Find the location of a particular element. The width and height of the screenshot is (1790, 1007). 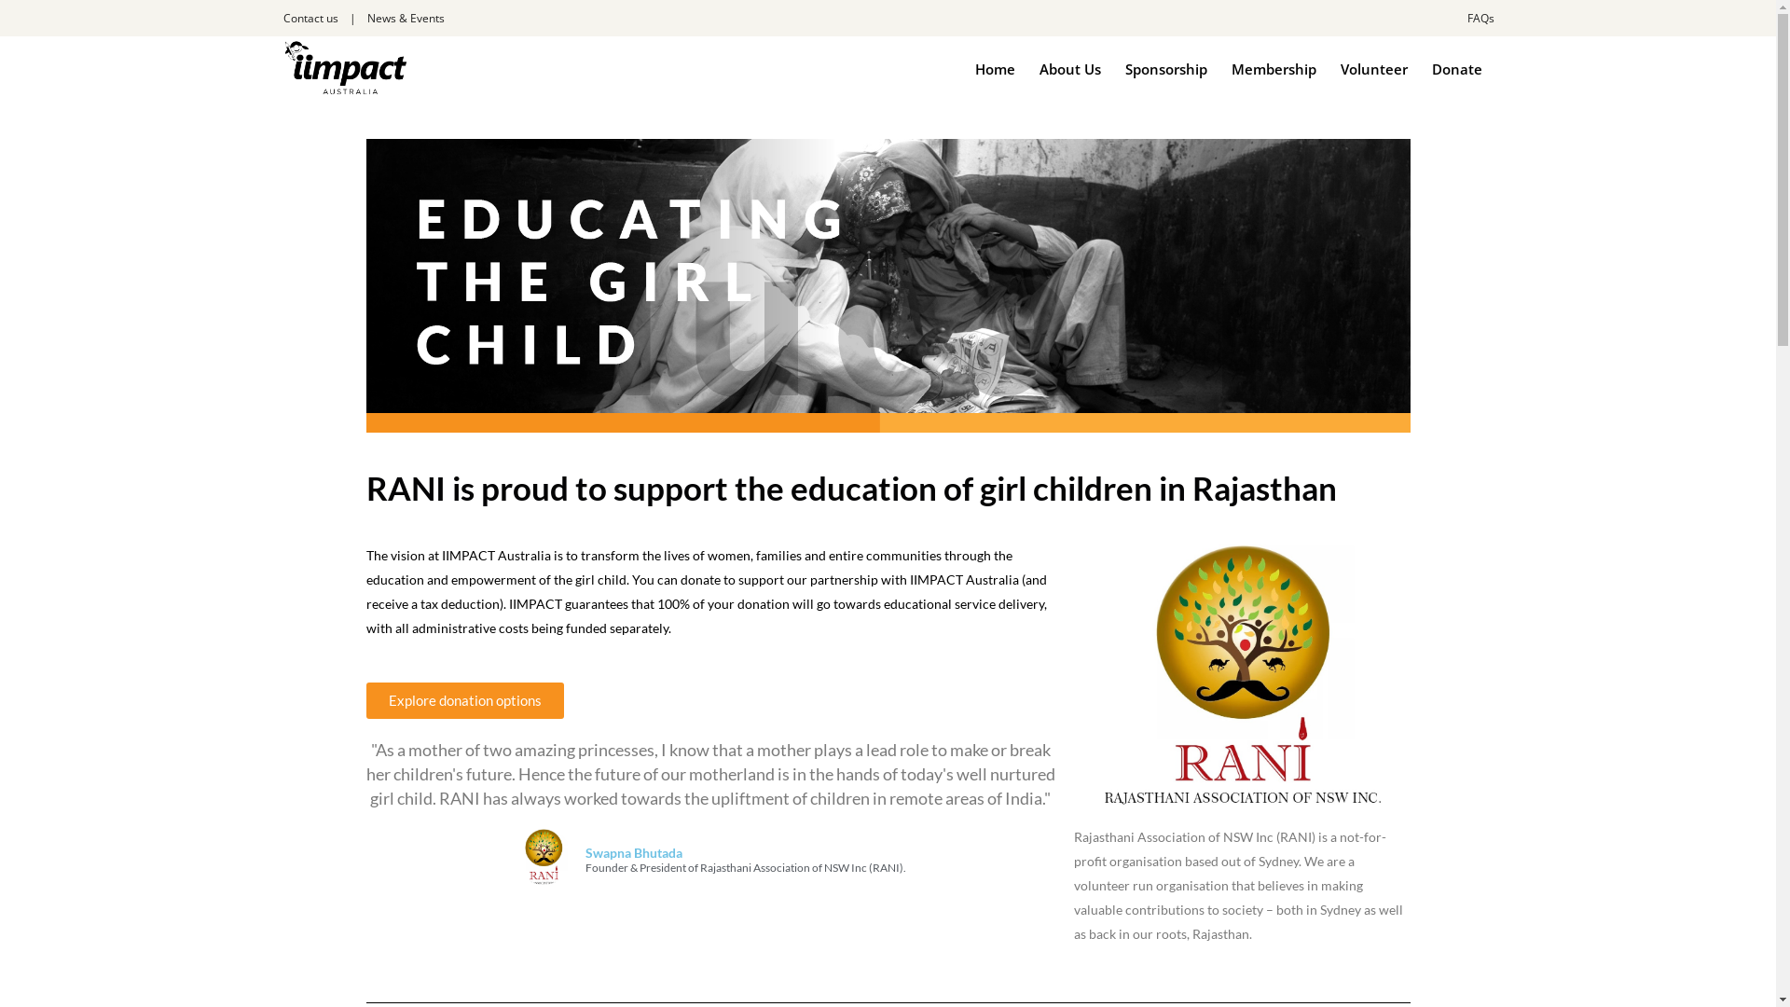

Contact us is located at coordinates (311, 19).